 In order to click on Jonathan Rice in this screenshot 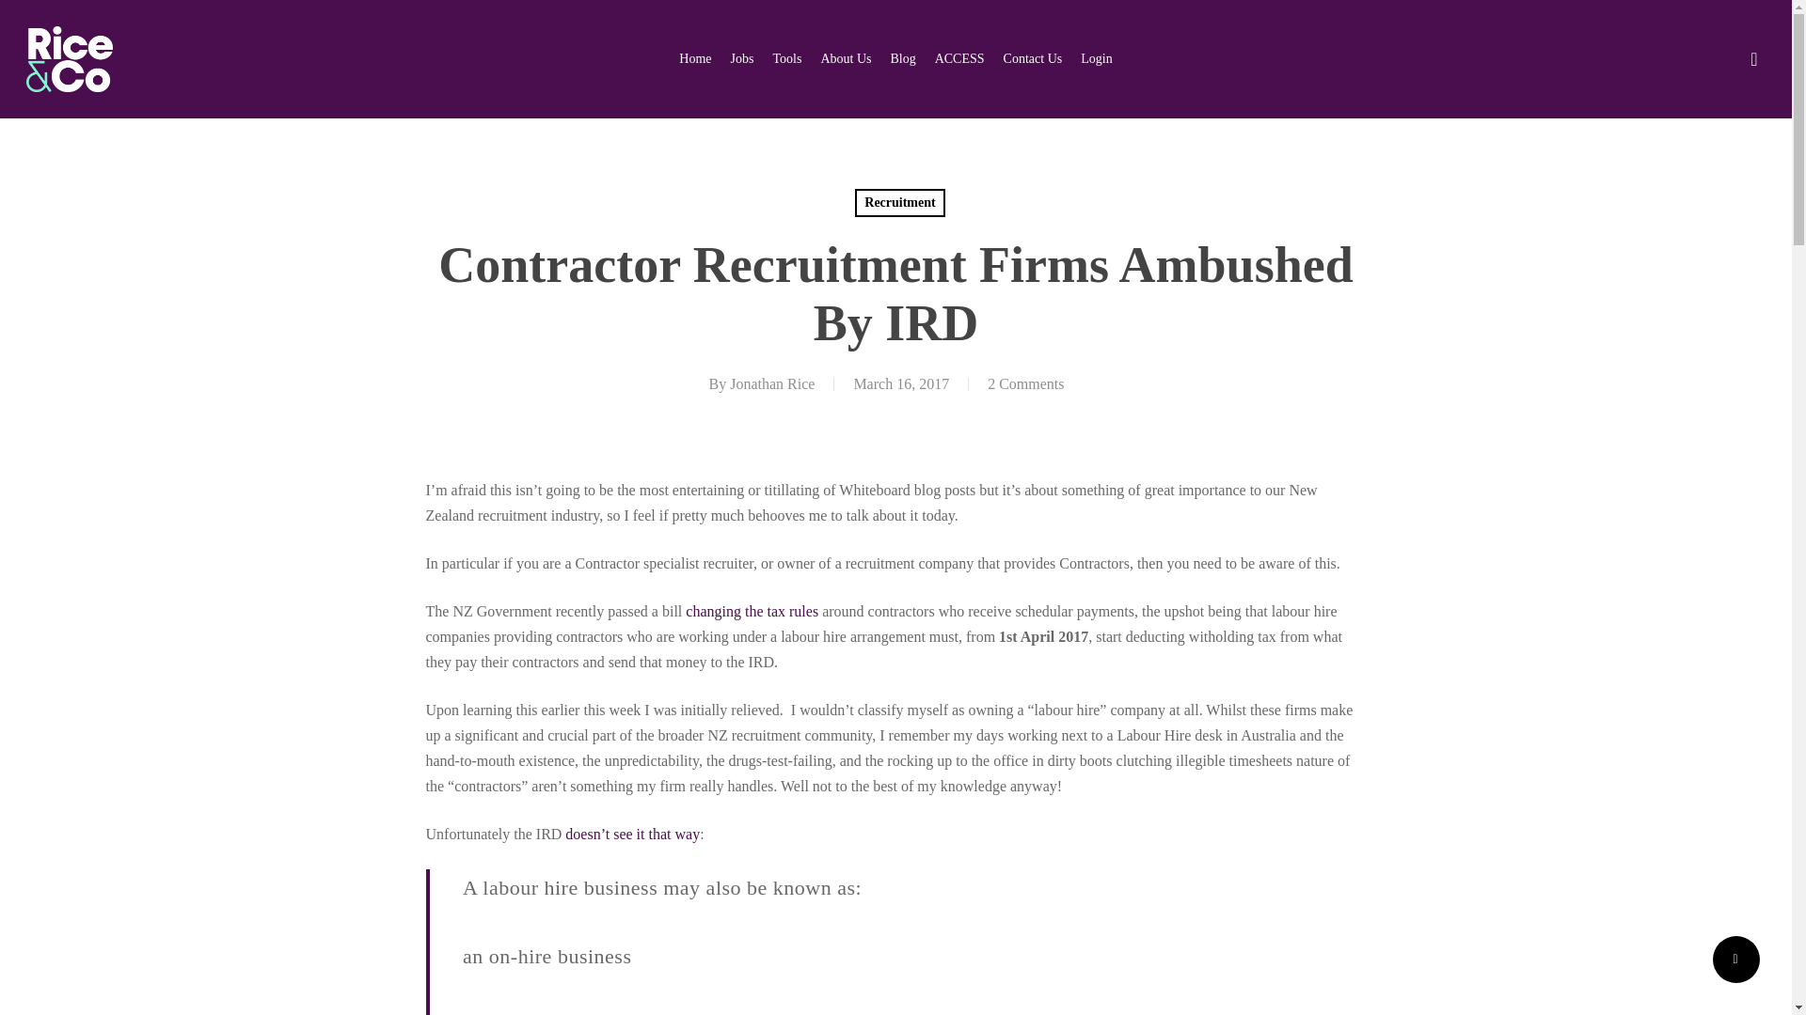, I will do `click(771, 383)`.